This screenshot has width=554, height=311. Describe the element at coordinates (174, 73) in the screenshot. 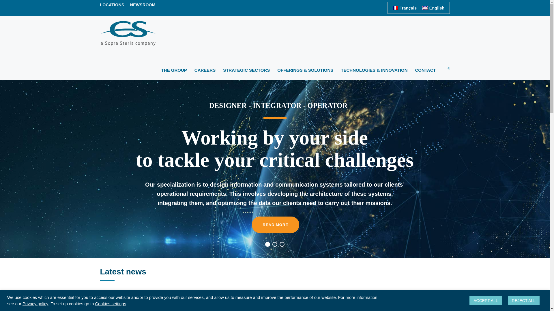

I see `THE GROUP` at that location.